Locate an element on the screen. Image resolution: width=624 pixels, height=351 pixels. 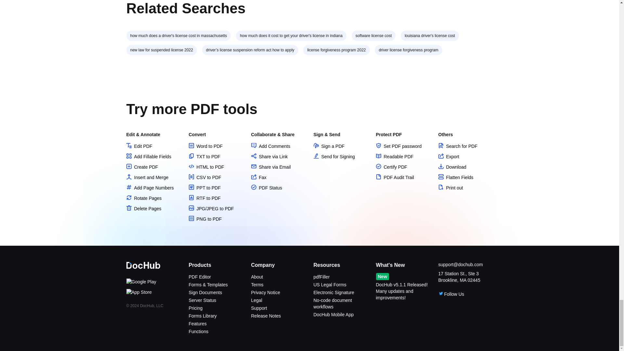
CSV to PDF is located at coordinates (204, 177).